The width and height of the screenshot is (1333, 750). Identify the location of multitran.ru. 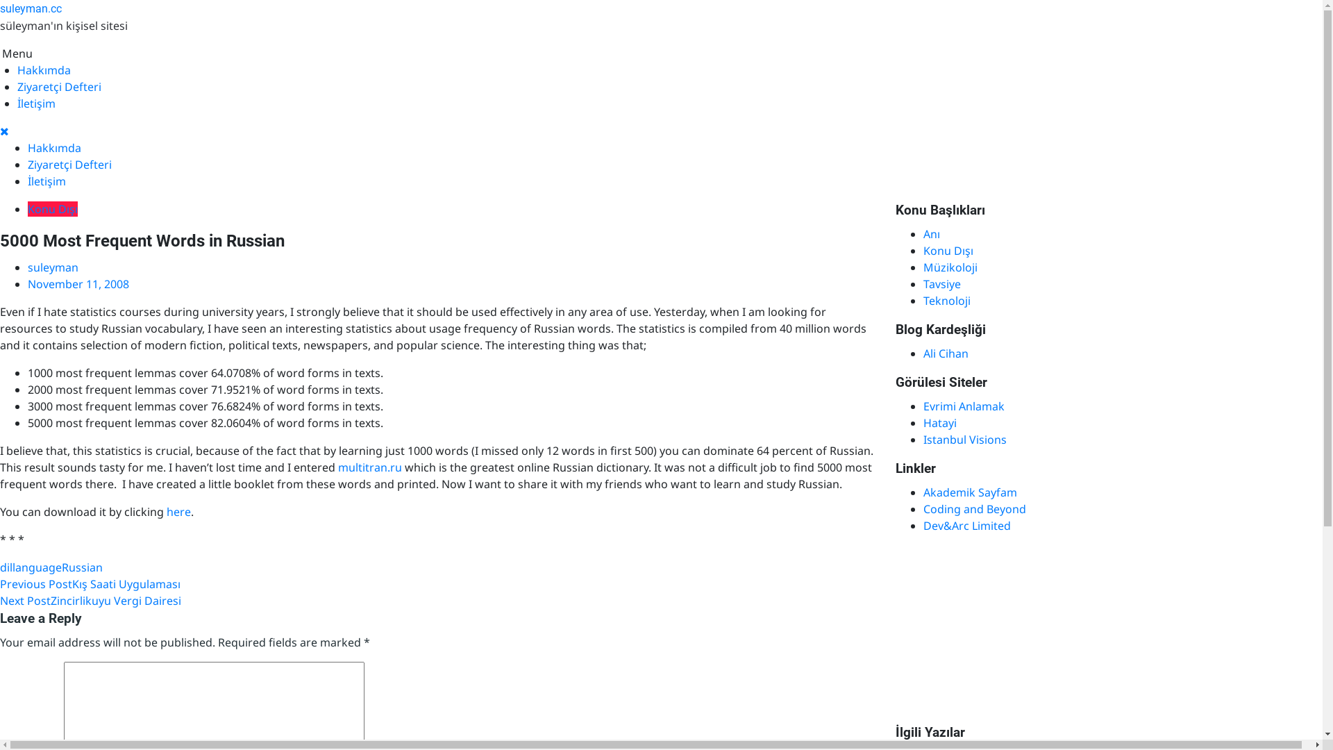
(370, 467).